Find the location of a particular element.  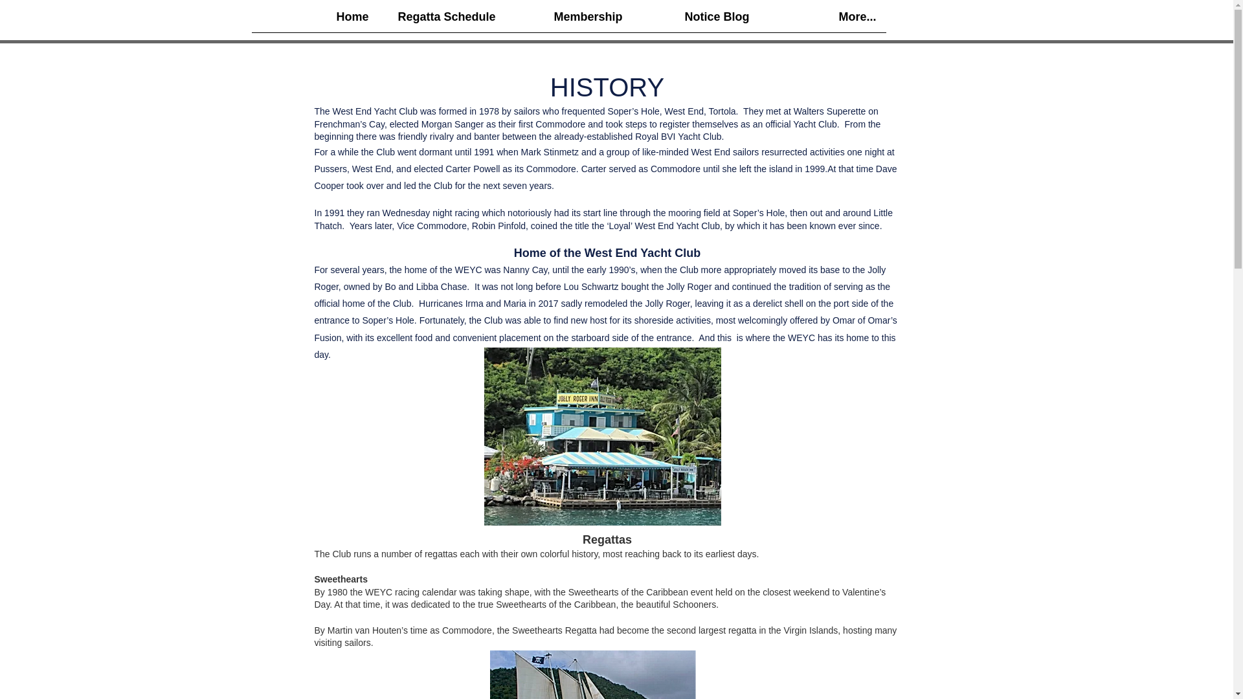

Notice Blog is located at coordinates (695, 21).